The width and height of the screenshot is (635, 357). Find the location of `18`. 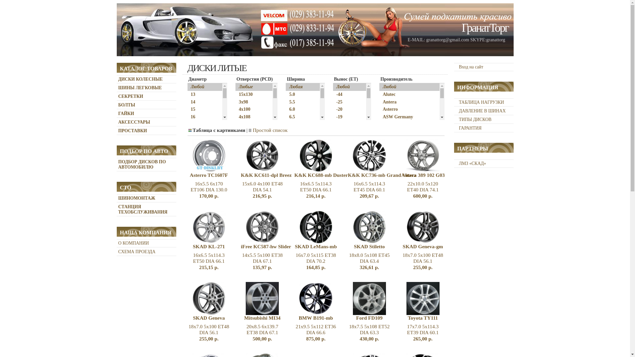

18 is located at coordinates (344, 216).